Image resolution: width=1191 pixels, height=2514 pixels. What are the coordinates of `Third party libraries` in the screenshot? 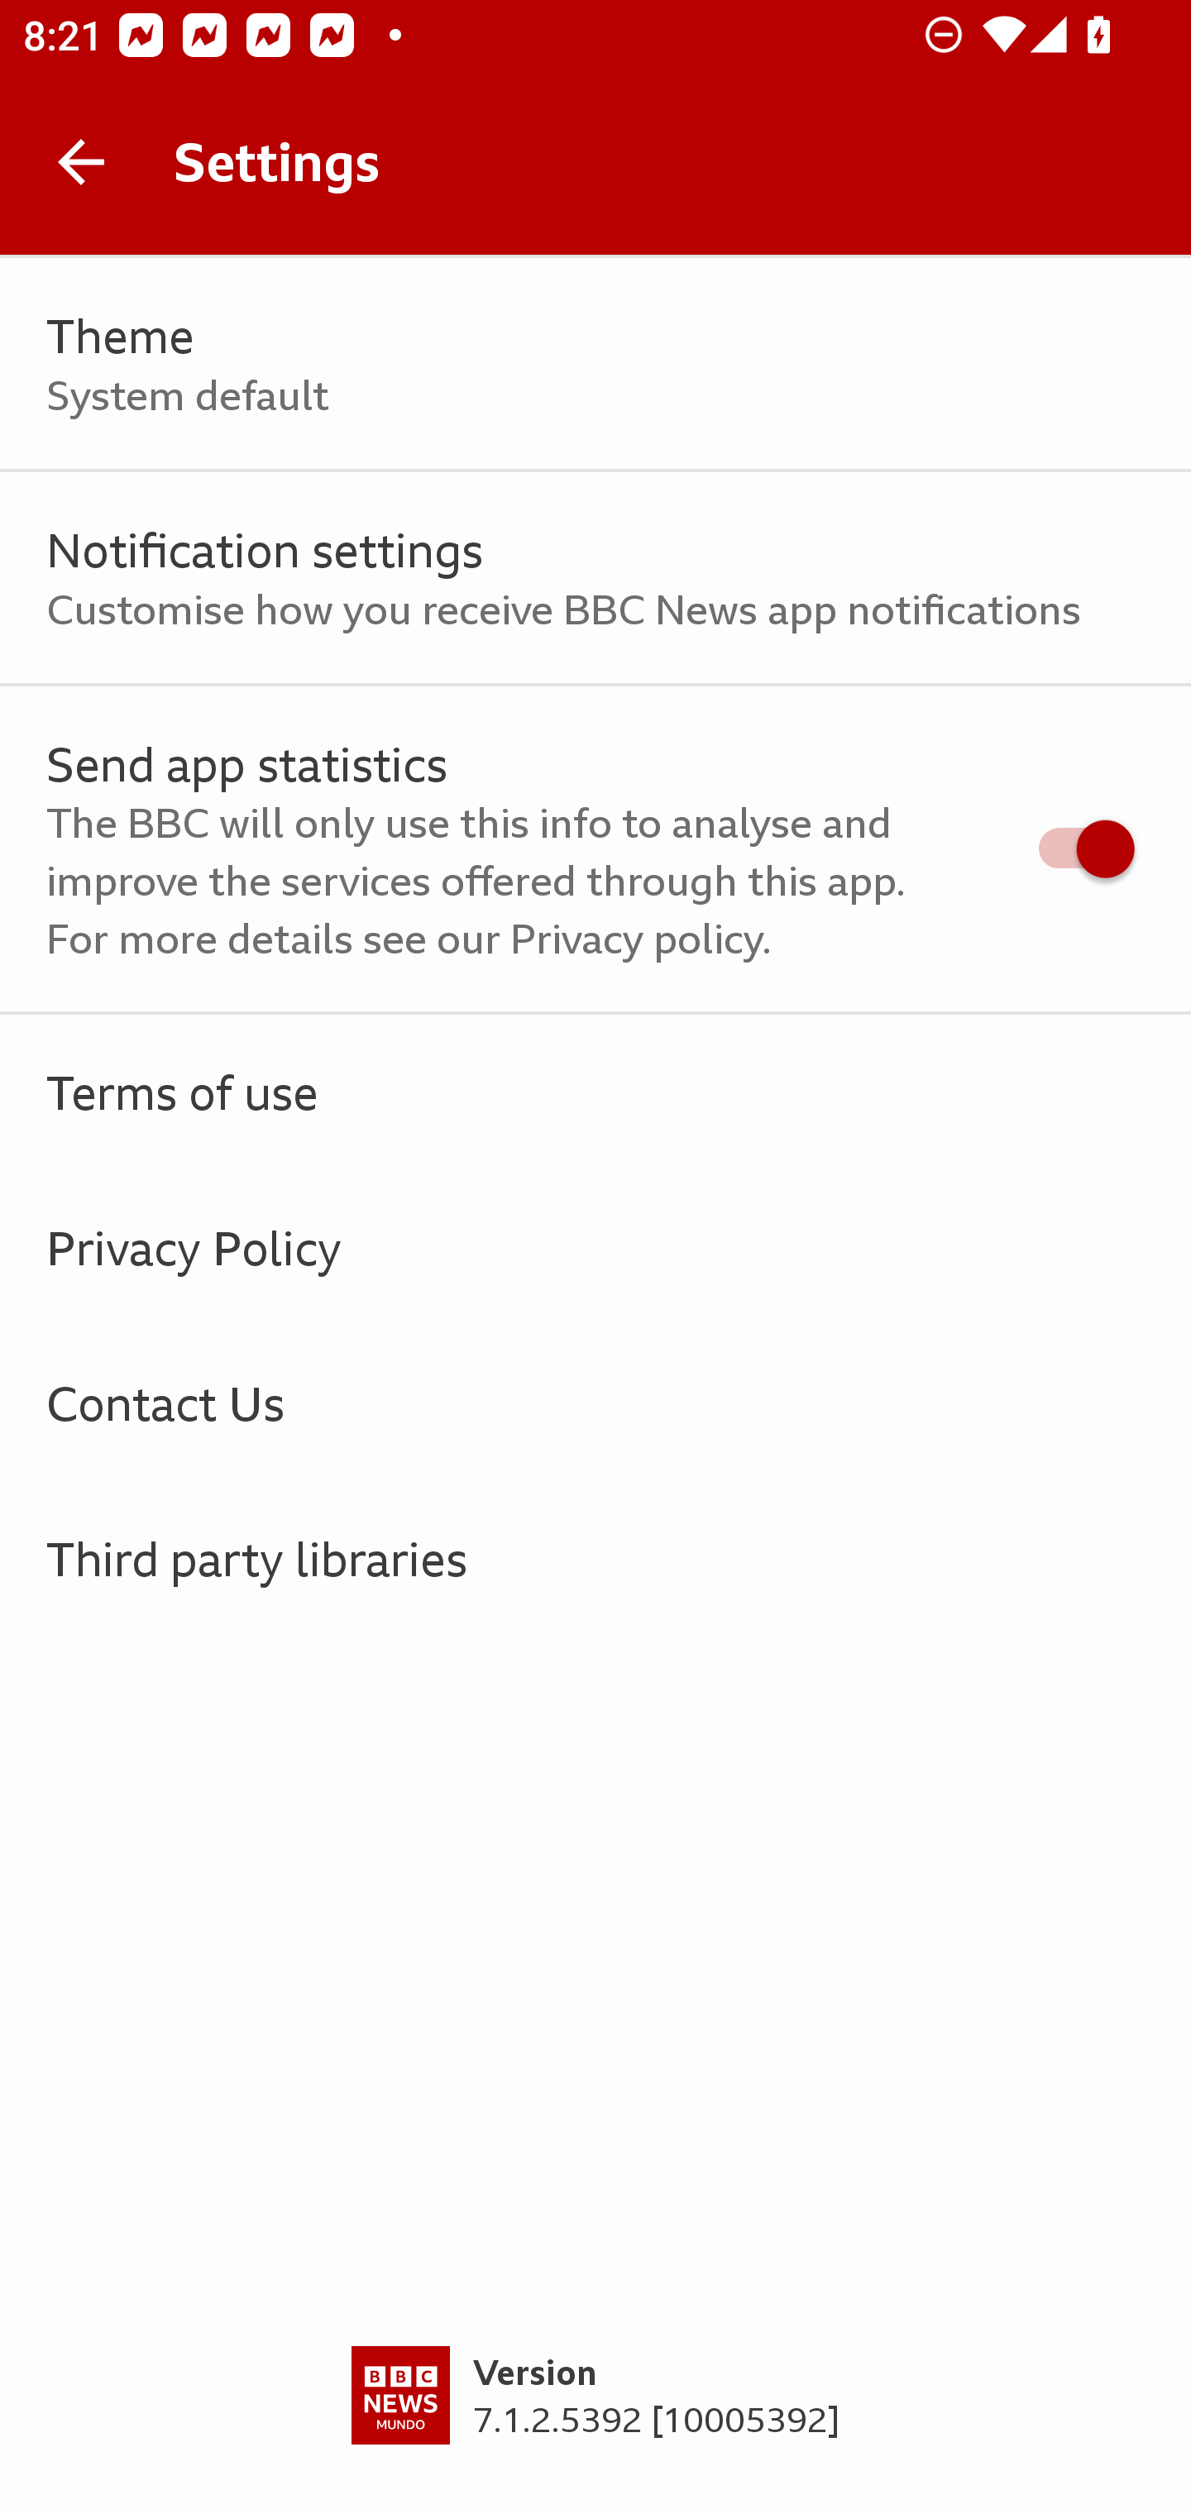 It's located at (595, 1558).